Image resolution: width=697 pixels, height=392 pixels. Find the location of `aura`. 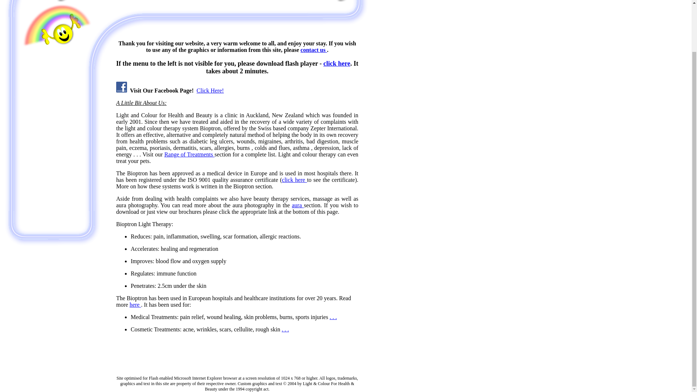

aura is located at coordinates (298, 205).